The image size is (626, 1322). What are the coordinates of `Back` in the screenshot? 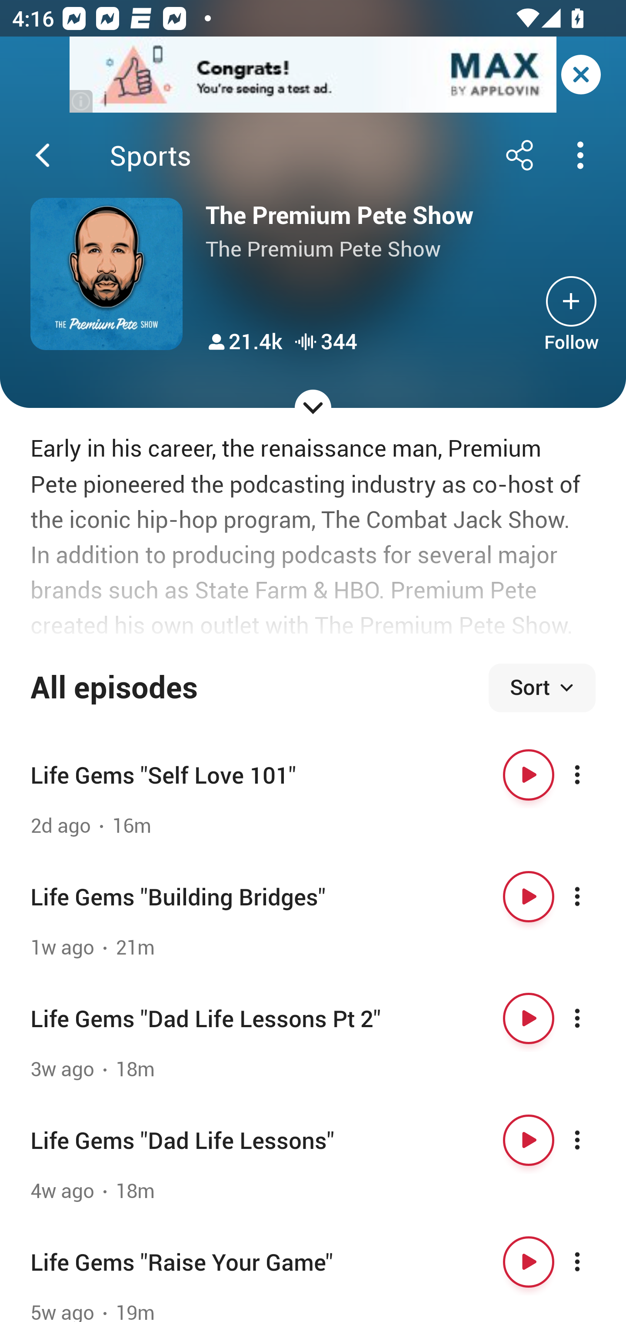 It's located at (43, 155).